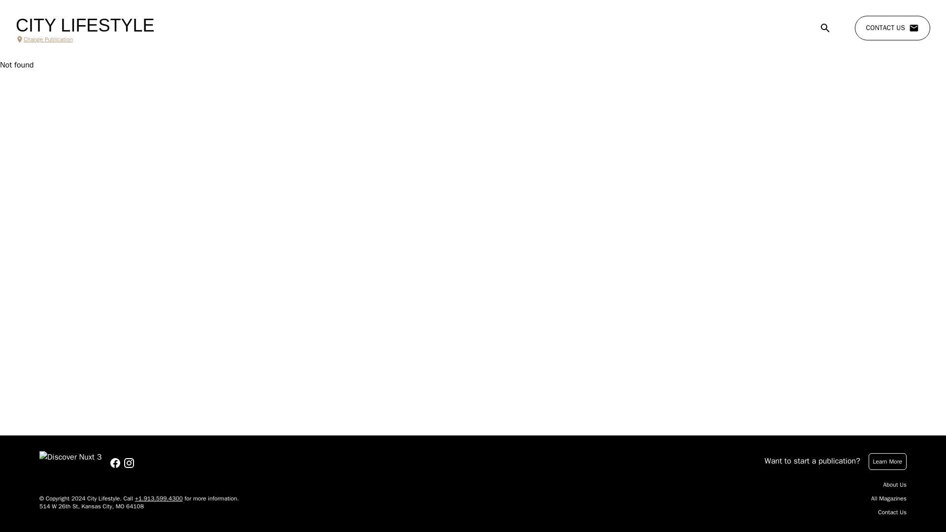  What do you see at coordinates (895, 485) in the screenshot?
I see `About Us` at bounding box center [895, 485].